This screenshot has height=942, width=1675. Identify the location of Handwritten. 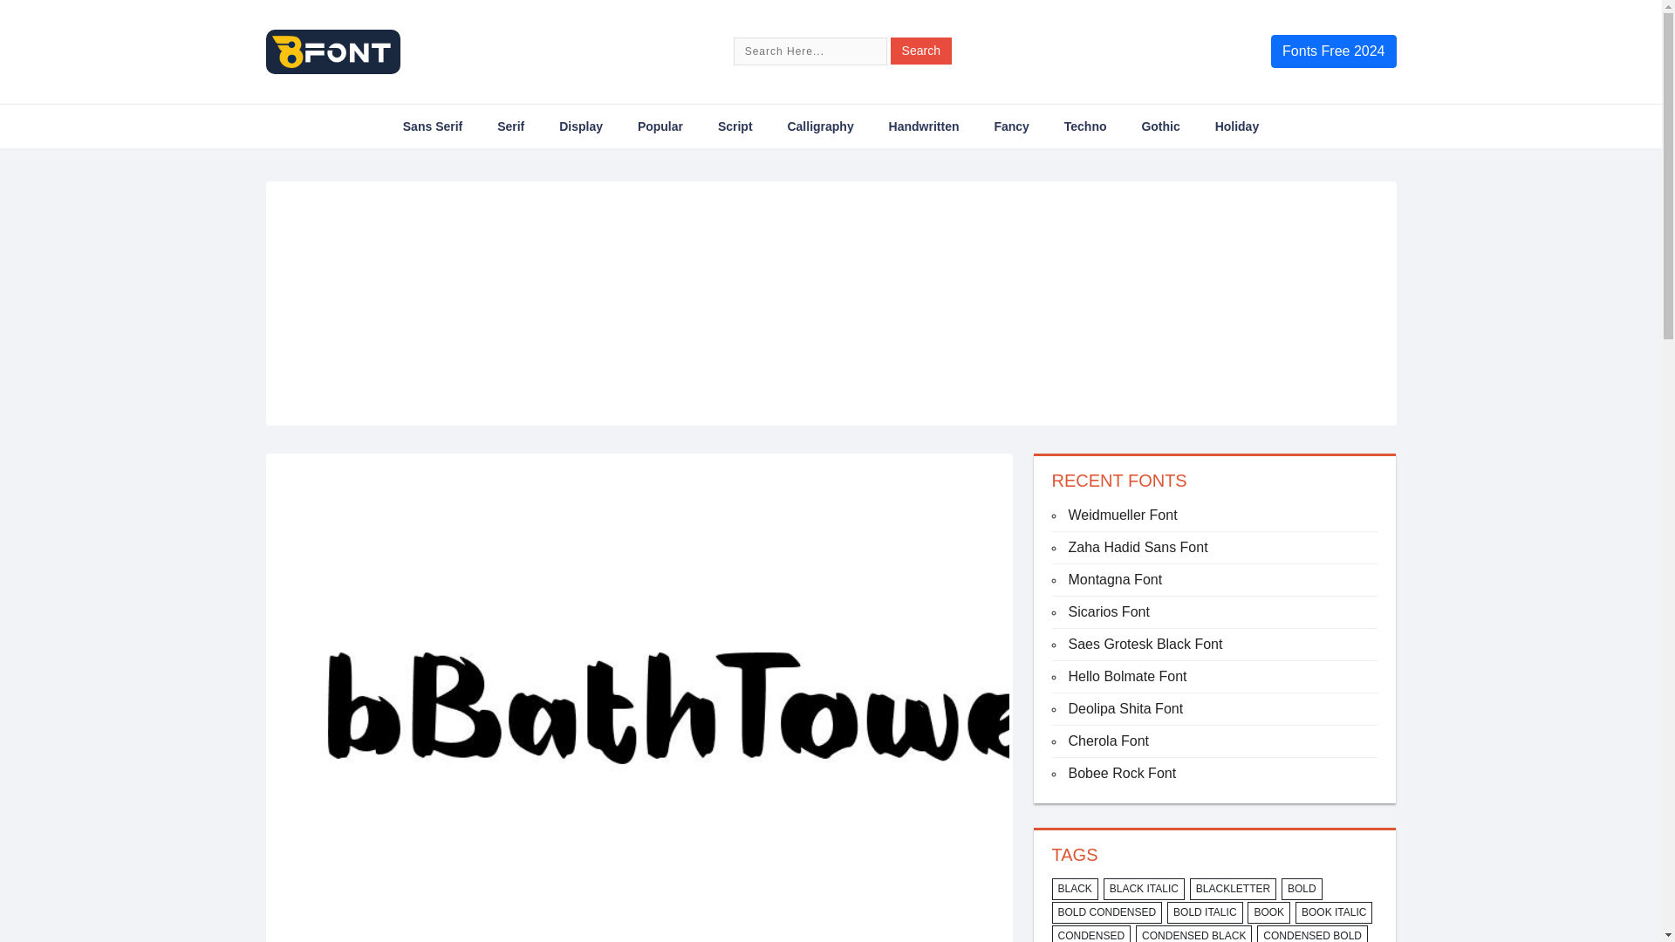
(925, 126).